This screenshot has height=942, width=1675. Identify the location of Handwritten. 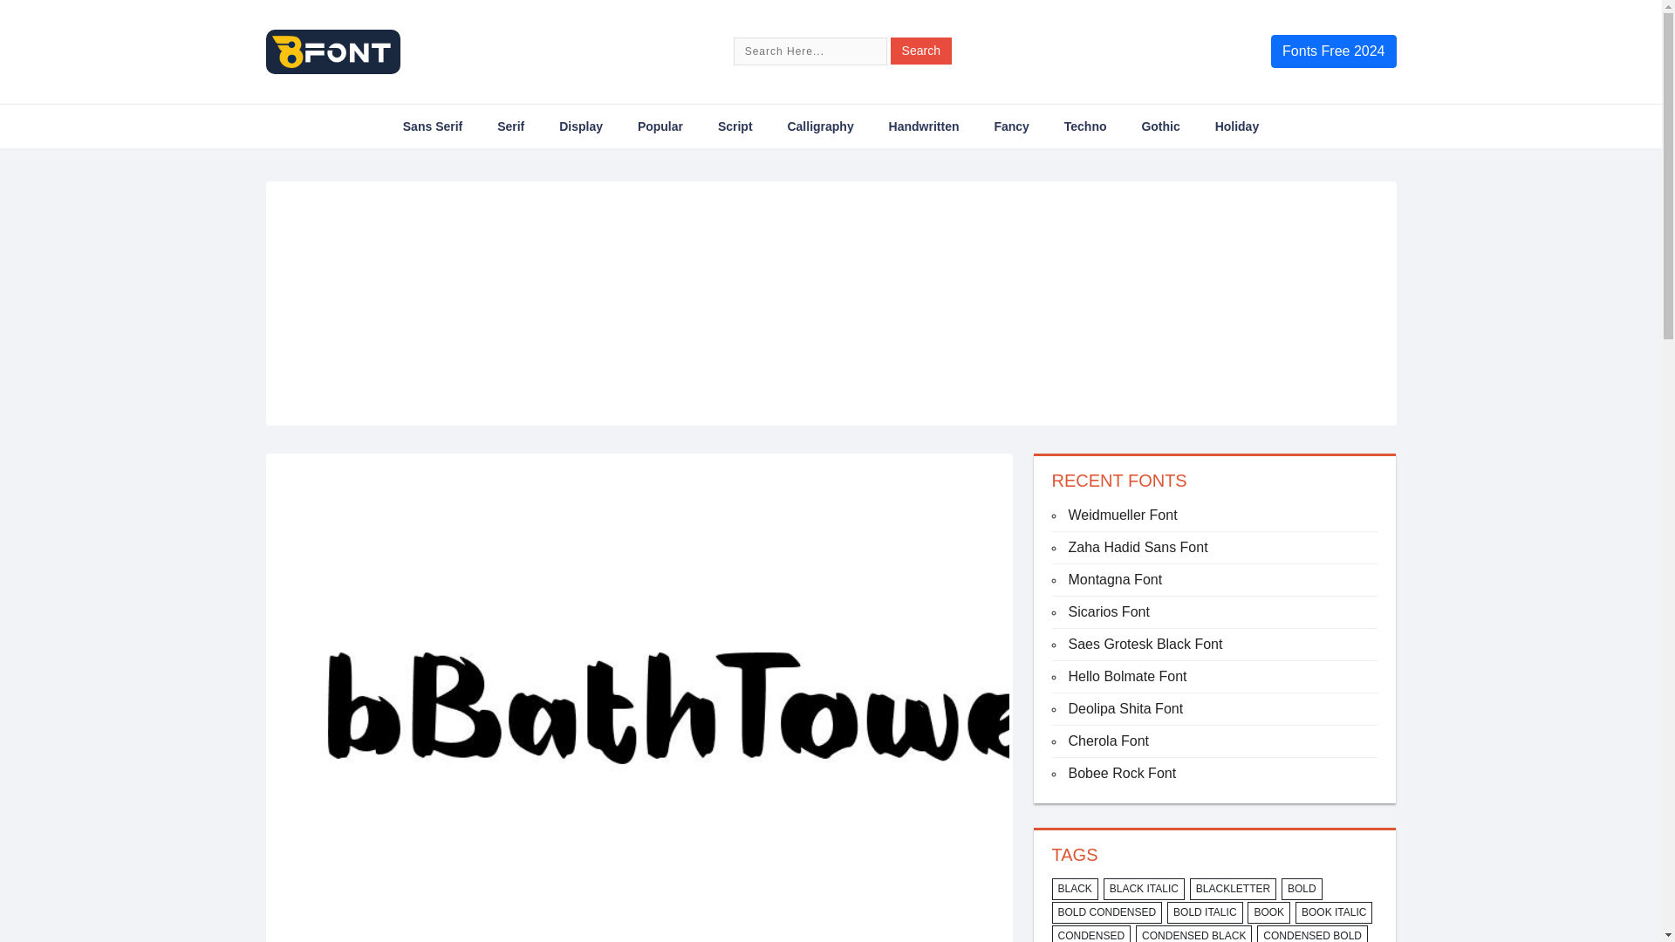
(925, 126).